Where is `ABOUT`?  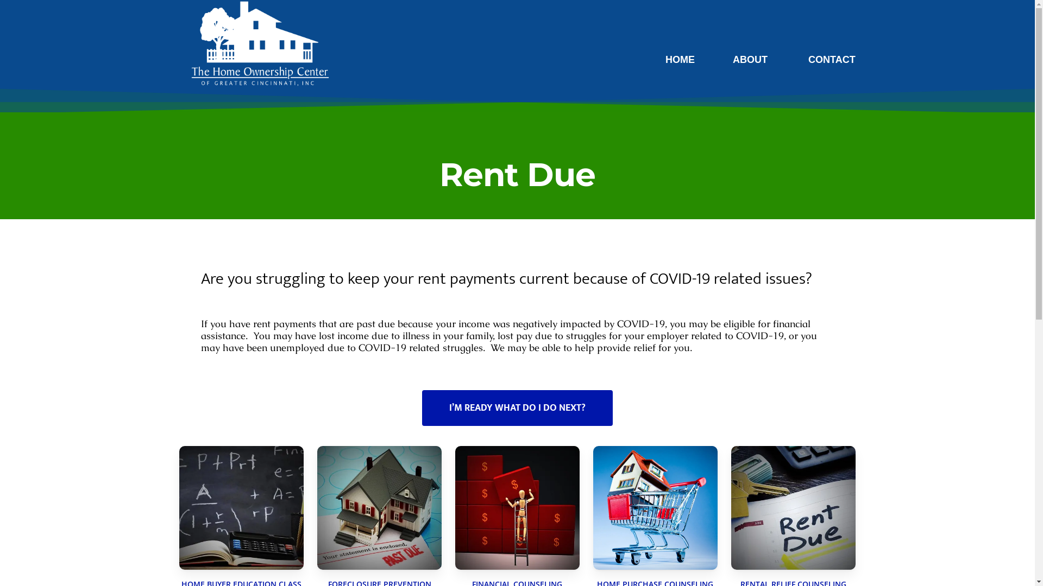 ABOUT is located at coordinates (747, 60).